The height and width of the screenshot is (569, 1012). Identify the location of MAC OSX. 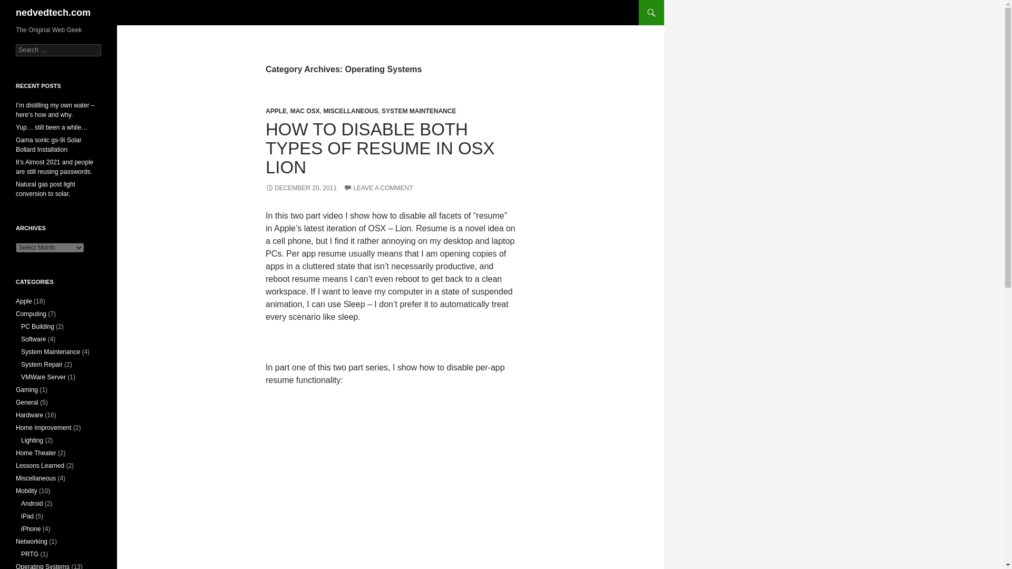
(305, 111).